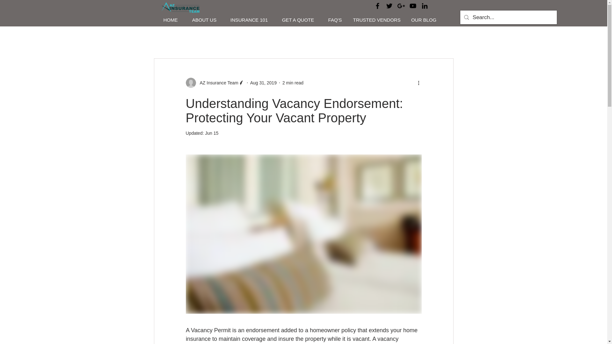 The width and height of the screenshot is (612, 344). What do you see at coordinates (293, 82) in the screenshot?
I see `2 min read` at bounding box center [293, 82].